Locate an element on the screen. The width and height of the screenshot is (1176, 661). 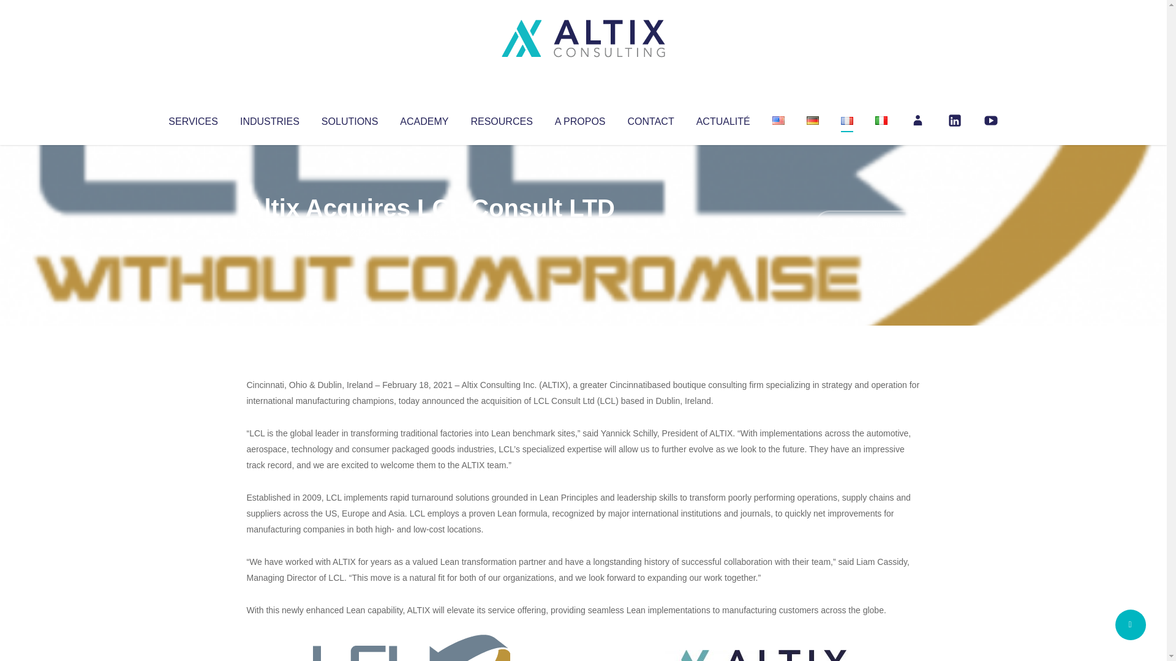
SERVICES is located at coordinates (192, 119).